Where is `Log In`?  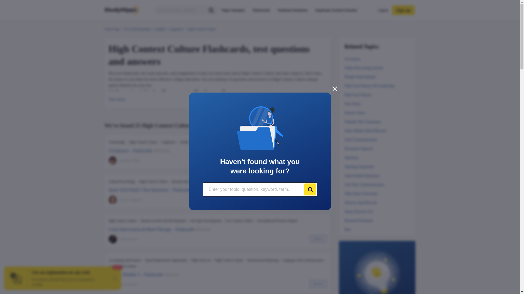
Log In is located at coordinates (383, 10).